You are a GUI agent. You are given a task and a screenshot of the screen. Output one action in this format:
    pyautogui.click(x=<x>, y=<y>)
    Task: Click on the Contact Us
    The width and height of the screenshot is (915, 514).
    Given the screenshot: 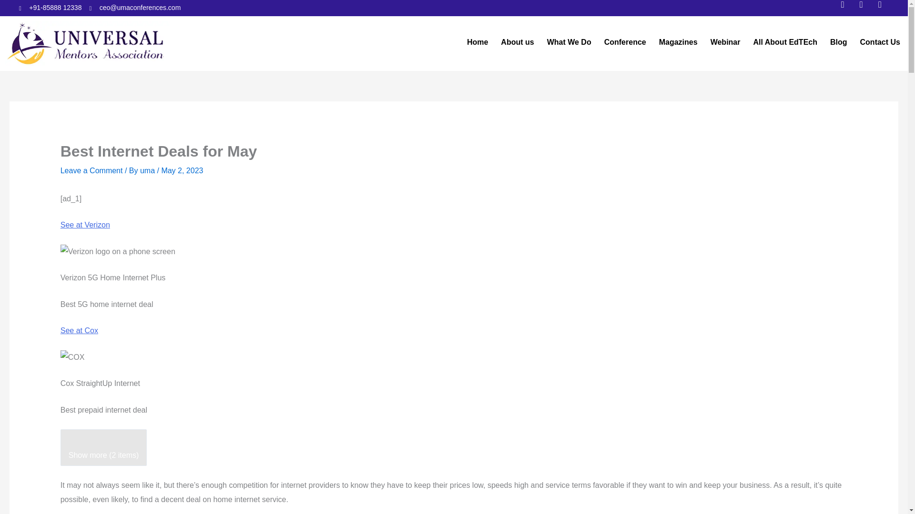 What is the action you would take?
    pyautogui.click(x=880, y=42)
    